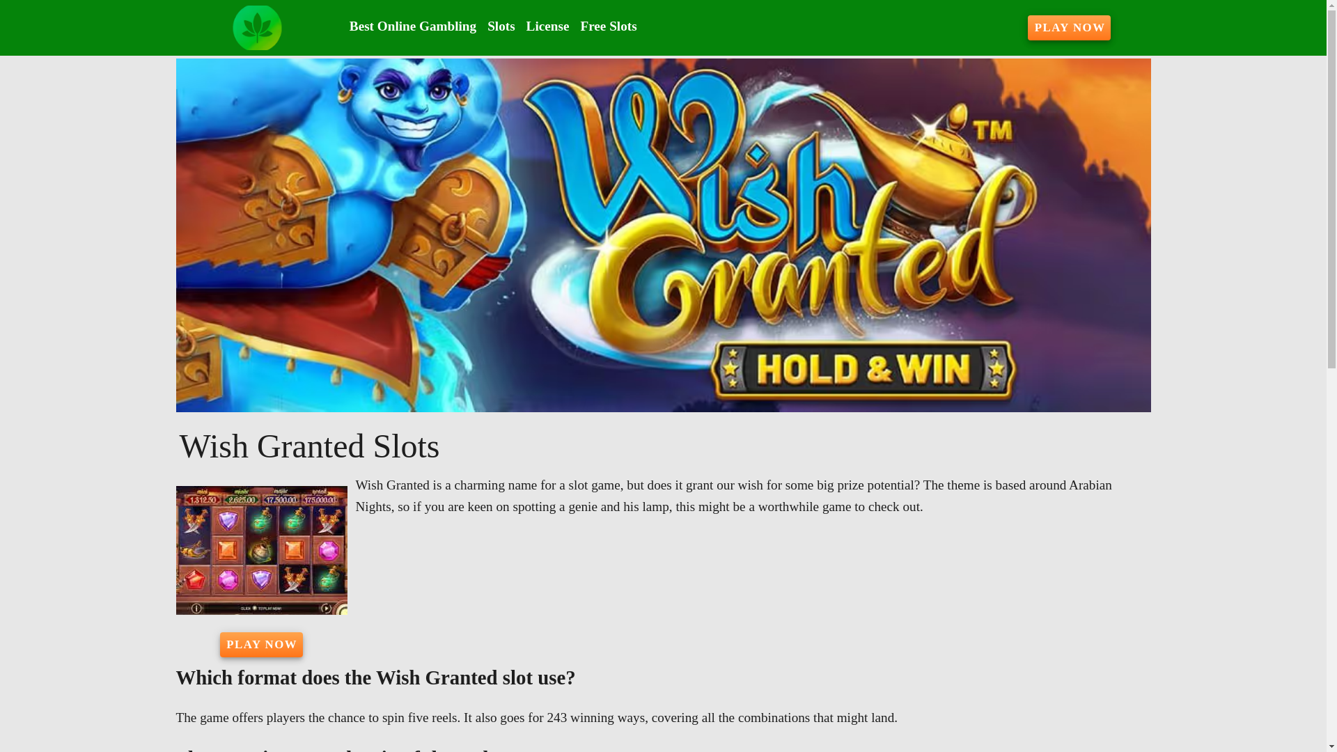 Image resolution: width=1337 pixels, height=752 pixels. What do you see at coordinates (412, 26) in the screenshot?
I see `Best Online Gambling` at bounding box center [412, 26].